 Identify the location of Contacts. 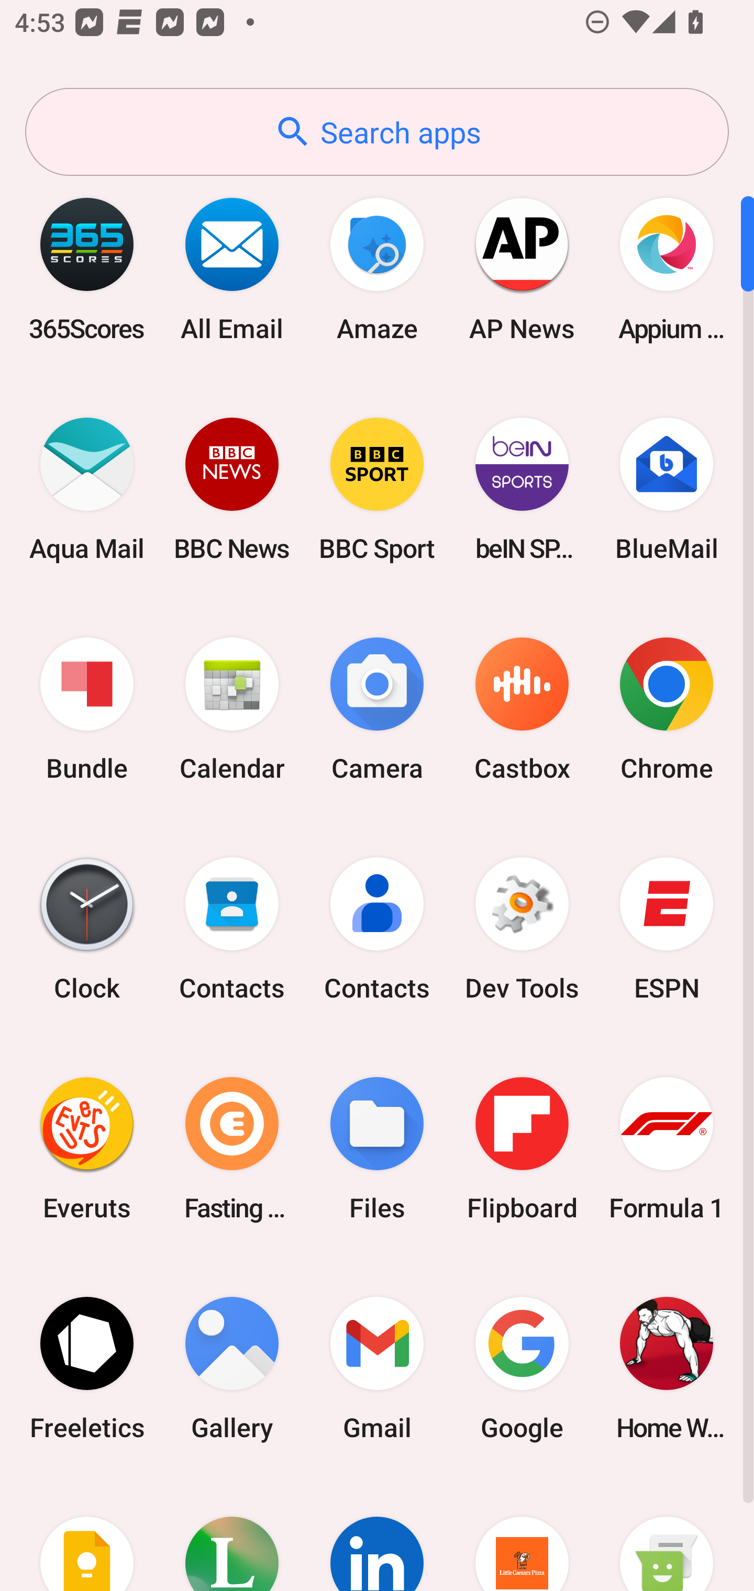
(377, 929).